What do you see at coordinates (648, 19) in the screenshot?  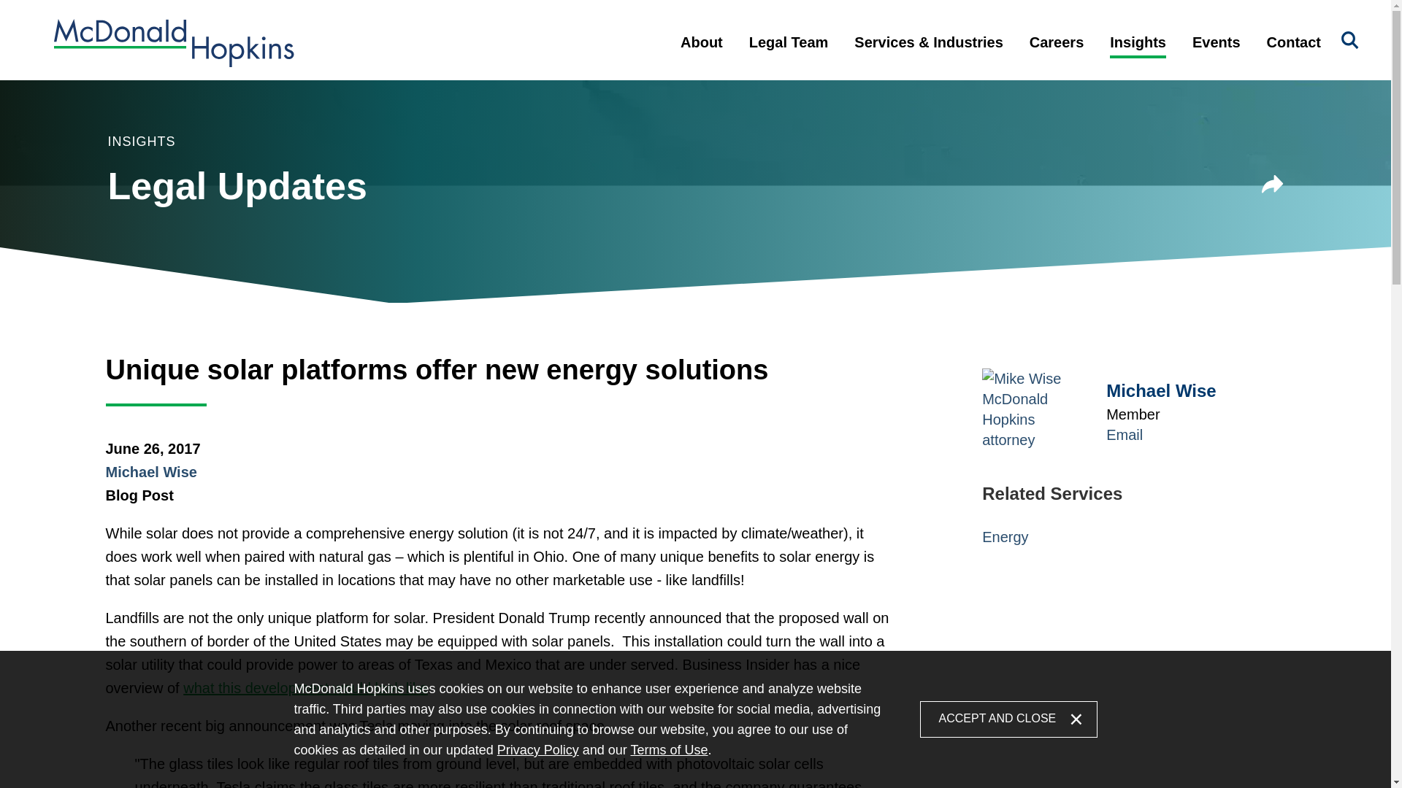 I see `Main Menu` at bounding box center [648, 19].